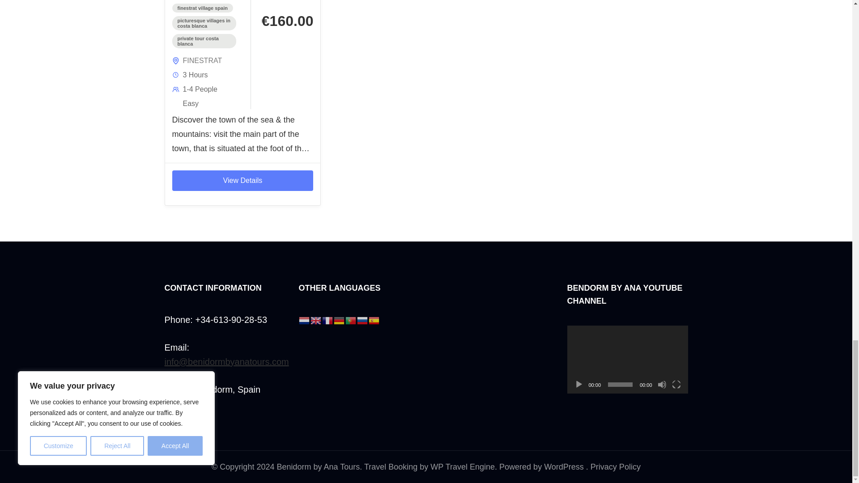  Describe the element at coordinates (316, 319) in the screenshot. I see `English` at that location.